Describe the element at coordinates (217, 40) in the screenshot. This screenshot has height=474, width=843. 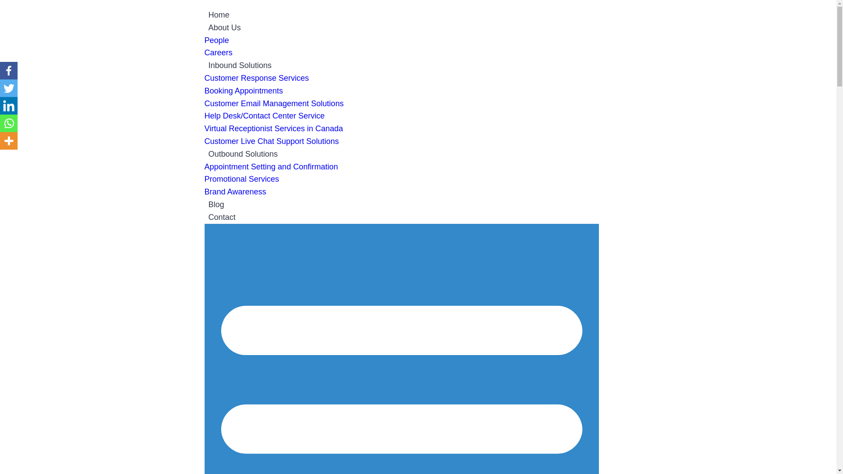
I see `People` at that location.